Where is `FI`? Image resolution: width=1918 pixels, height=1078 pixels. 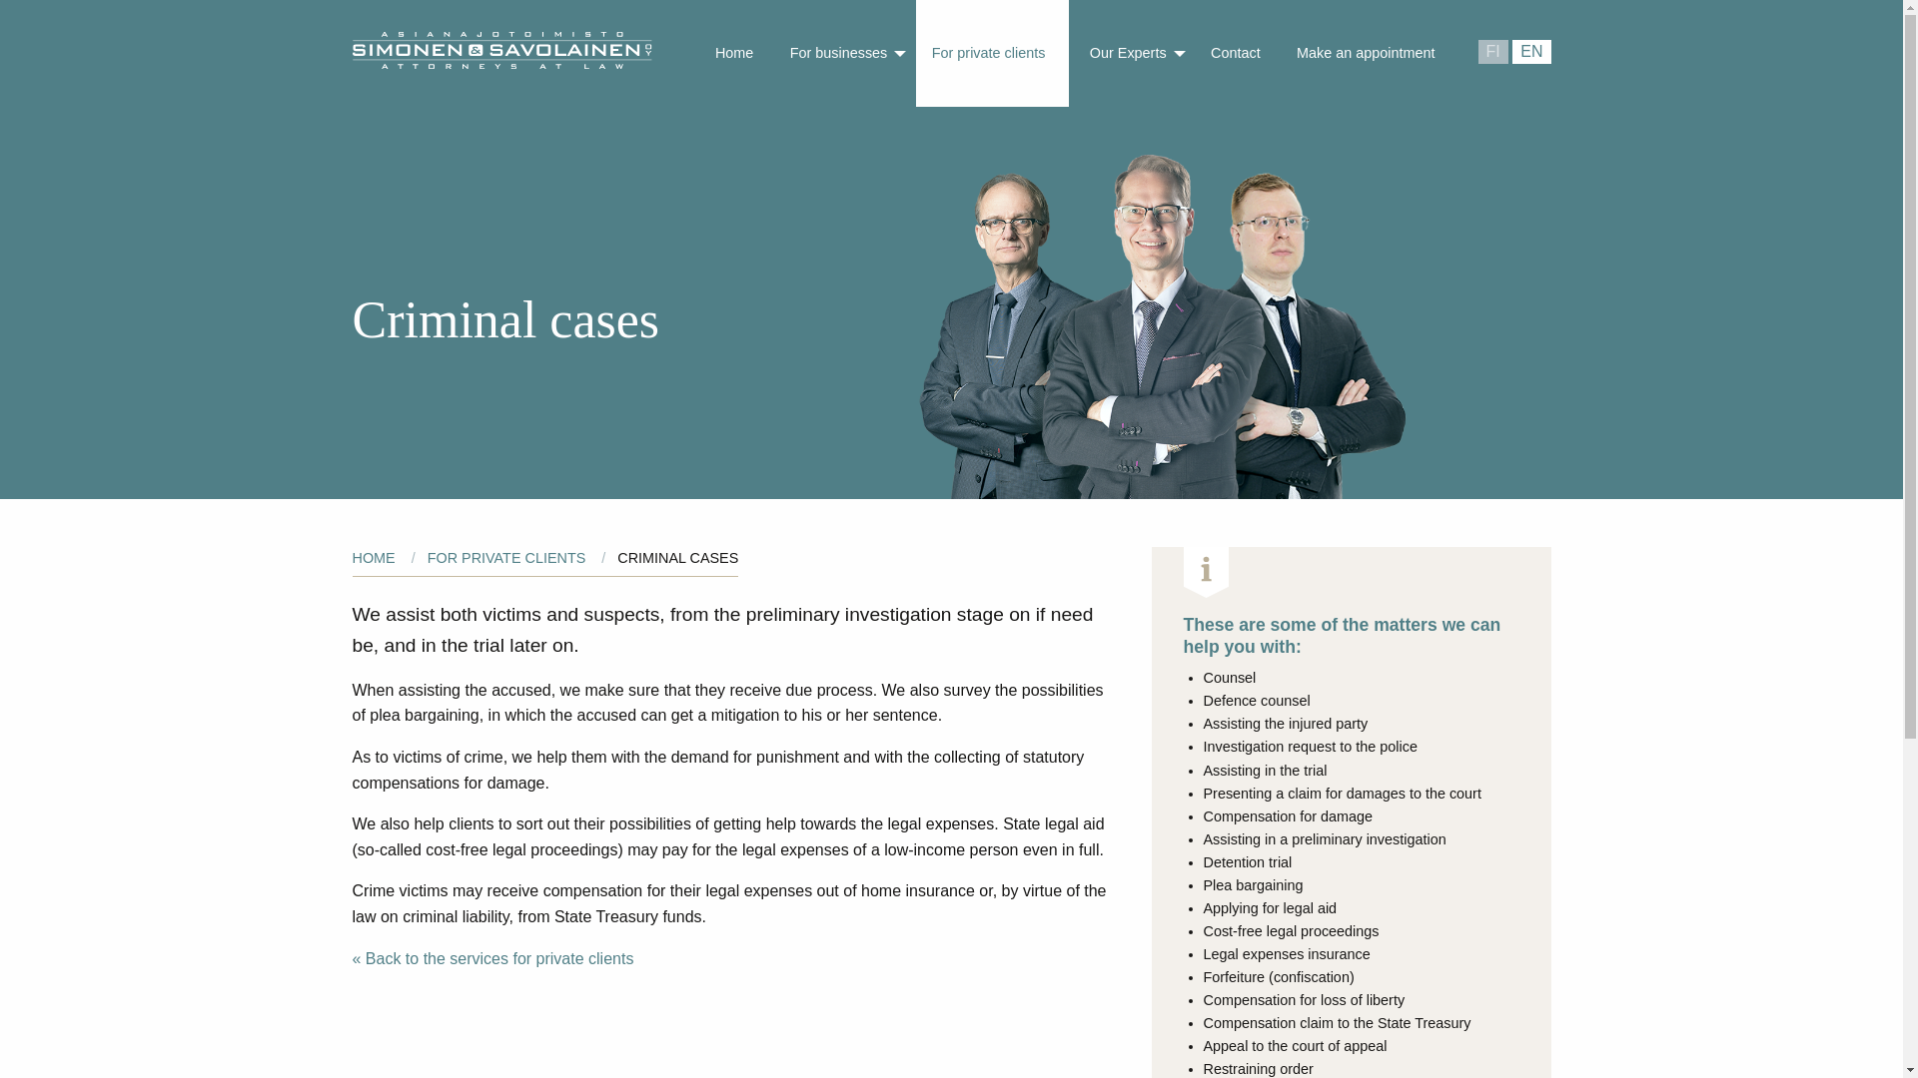 FI is located at coordinates (1492, 51).